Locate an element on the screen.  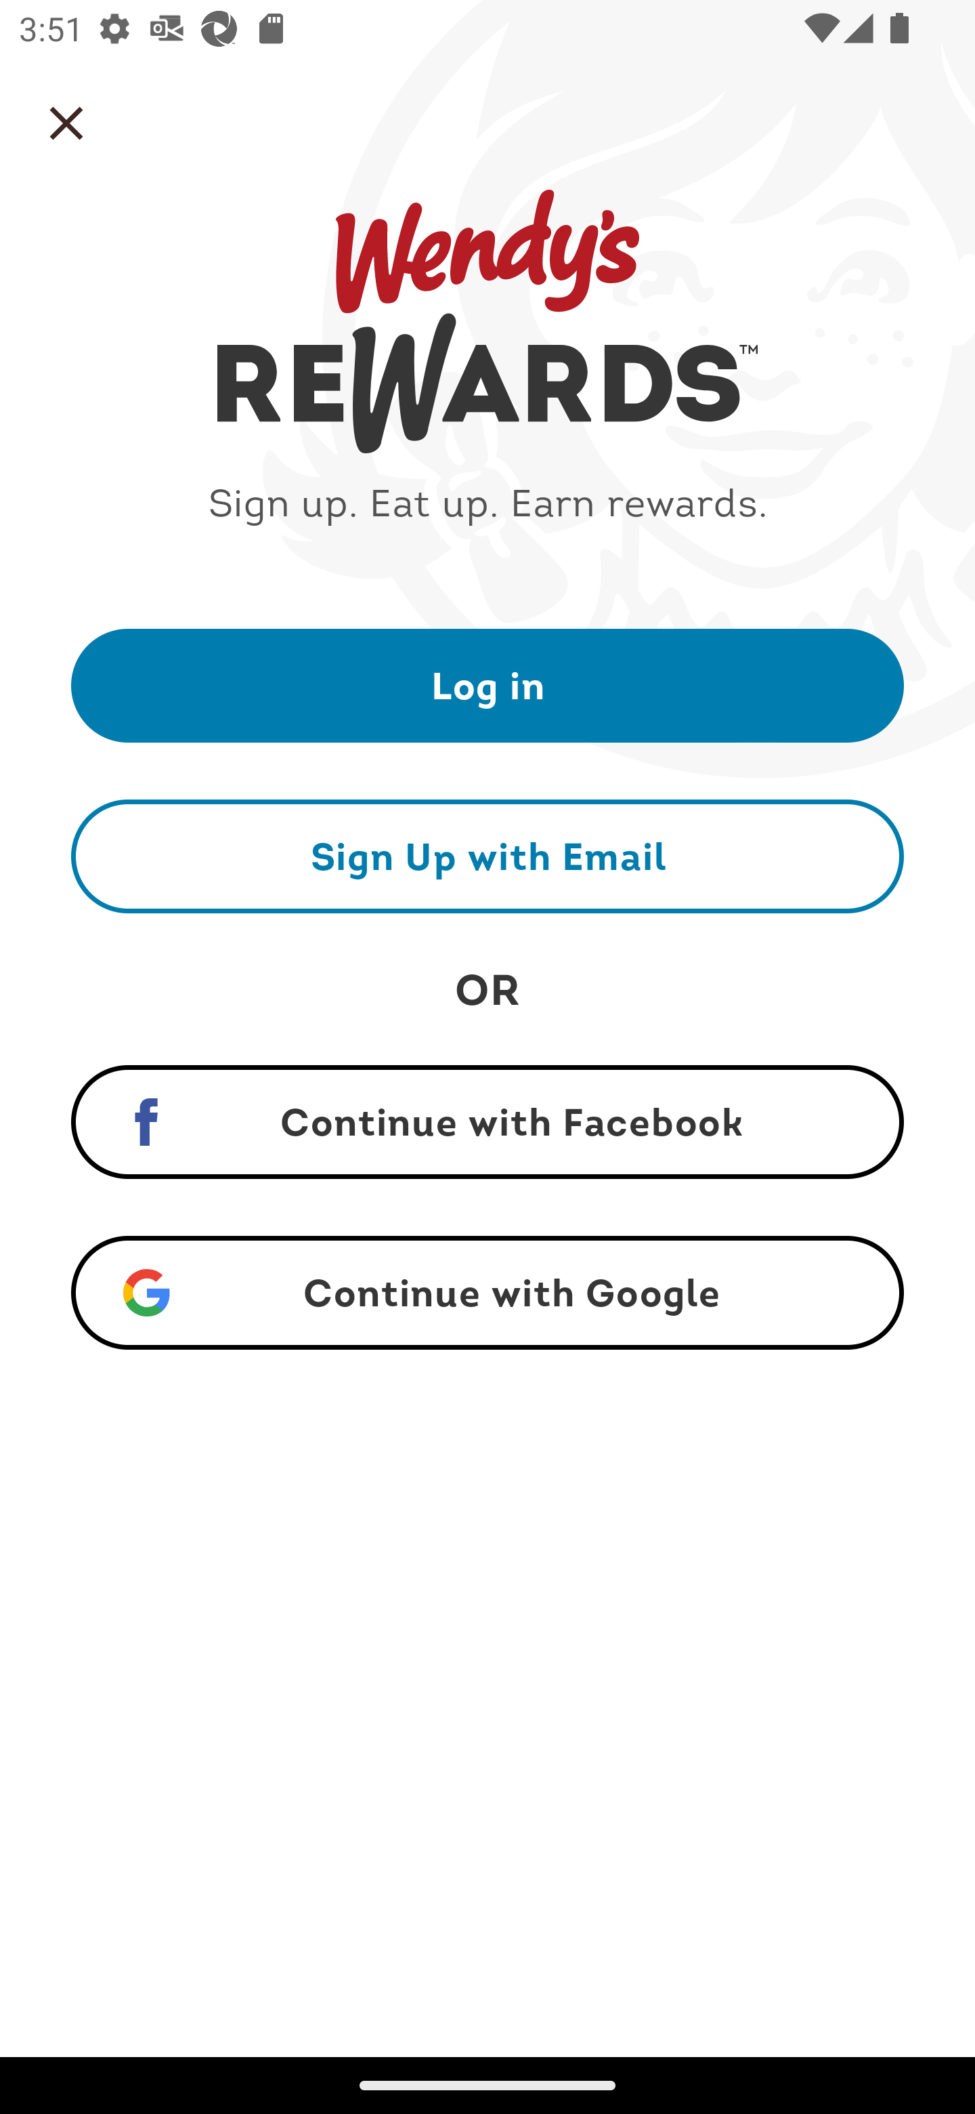
close is located at coordinates (66, 123).